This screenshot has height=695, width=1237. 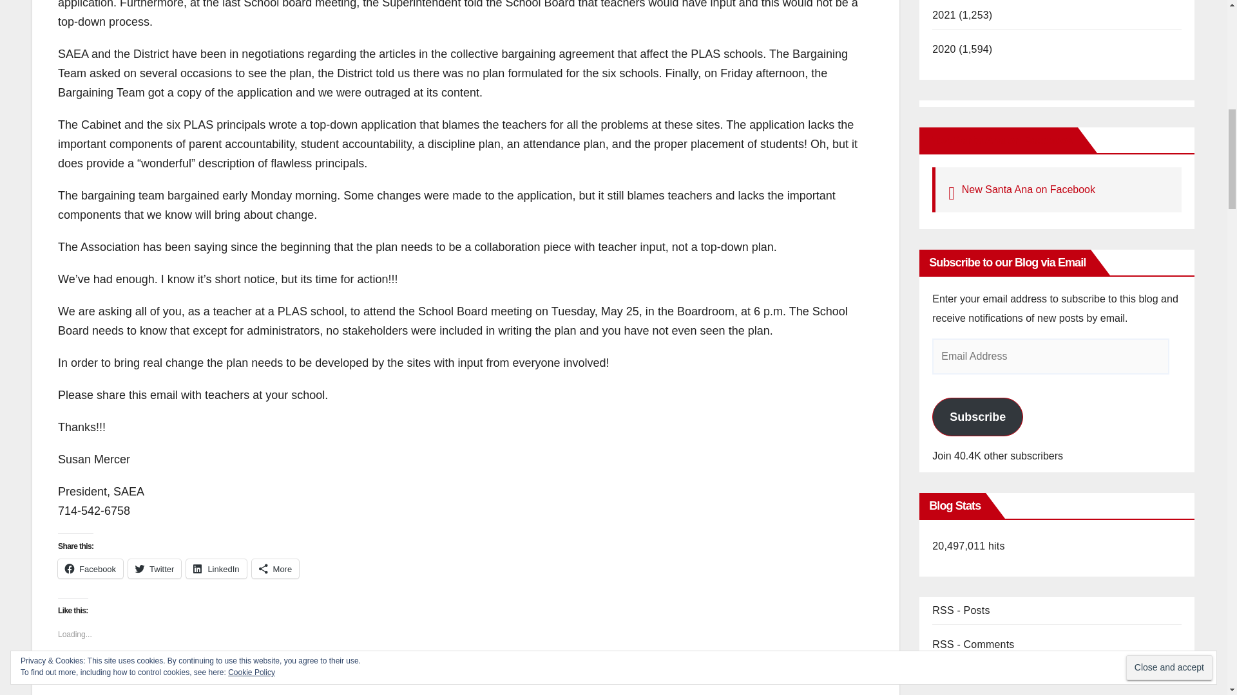 I want to click on Click to share on Facebook, so click(x=90, y=569).